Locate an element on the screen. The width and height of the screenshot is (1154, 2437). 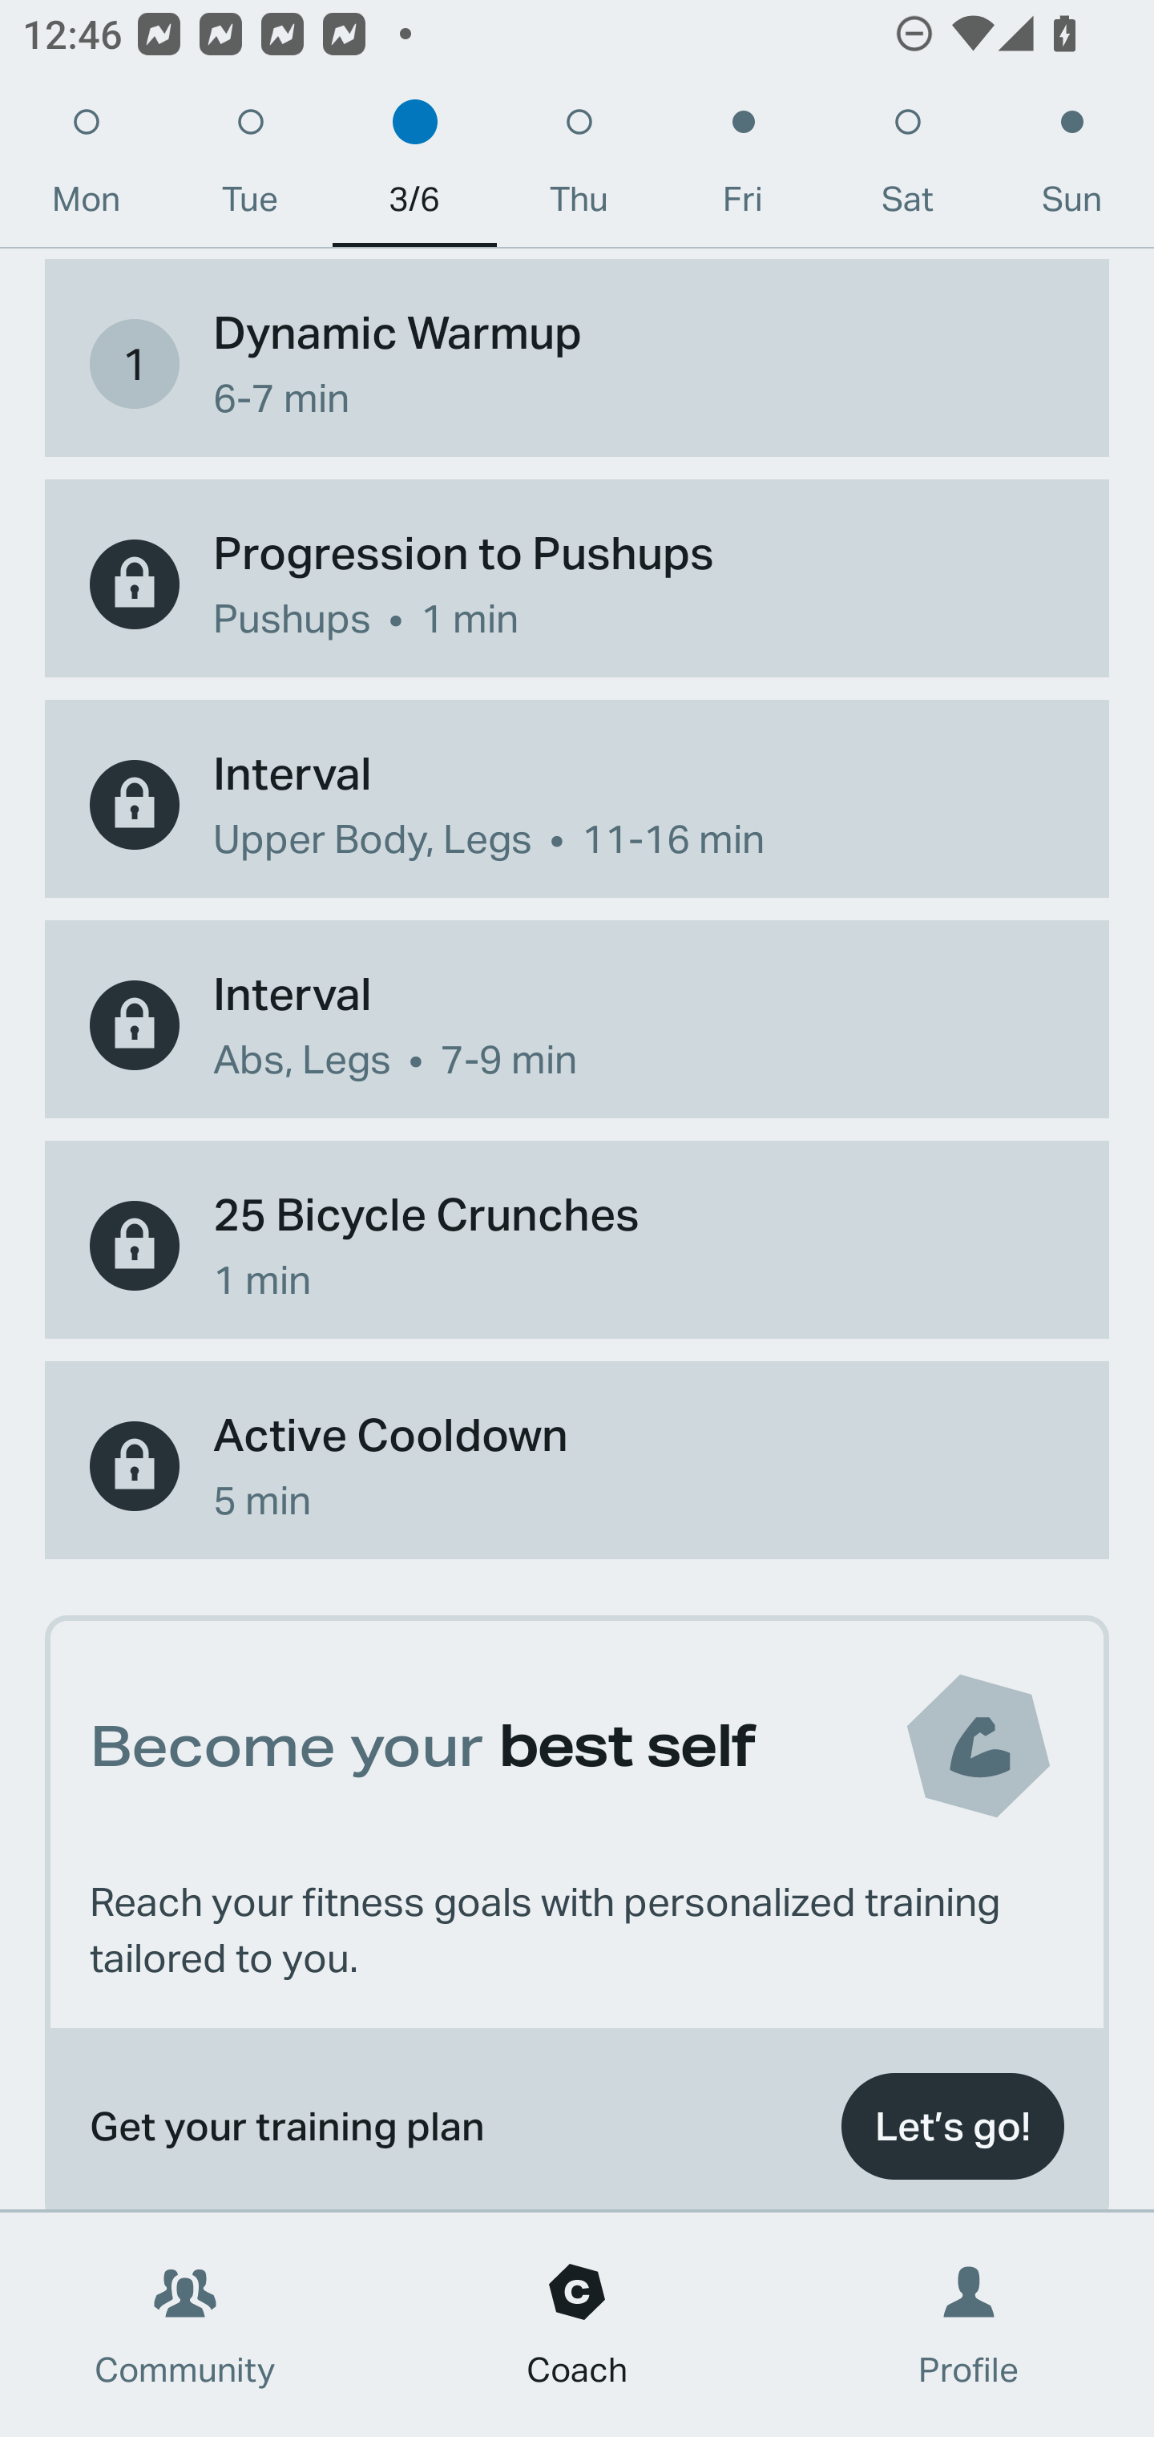
Interval Upper Body, Legs  •  11-16 min is located at coordinates (577, 805).